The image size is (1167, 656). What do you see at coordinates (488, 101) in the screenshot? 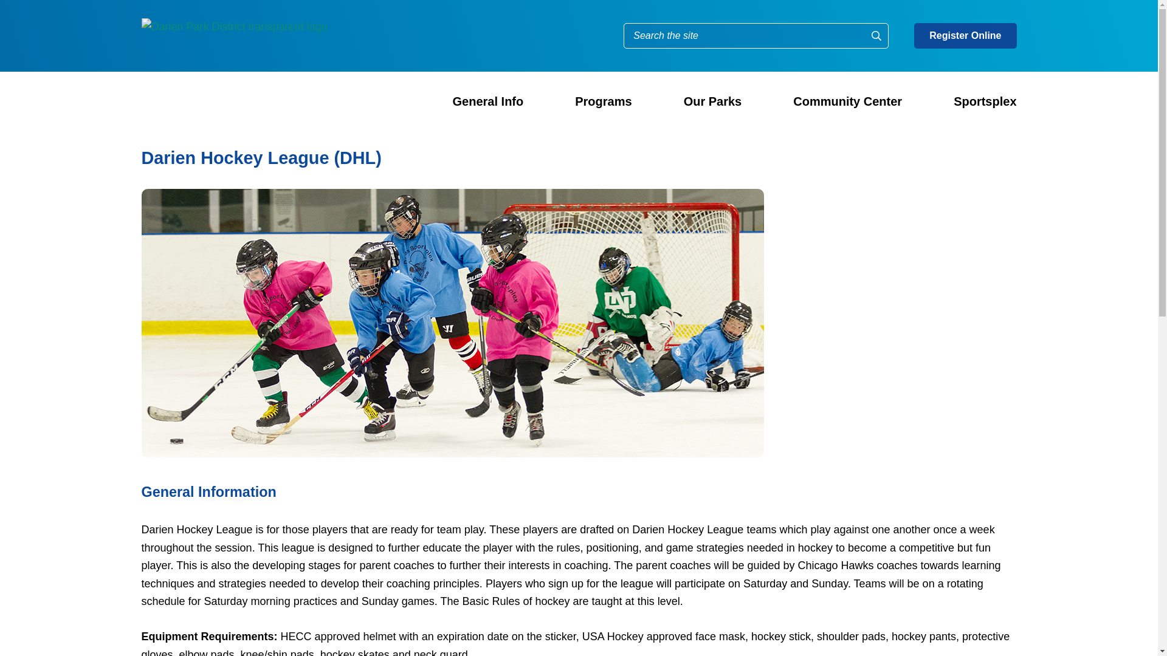
I see `General Info` at bounding box center [488, 101].